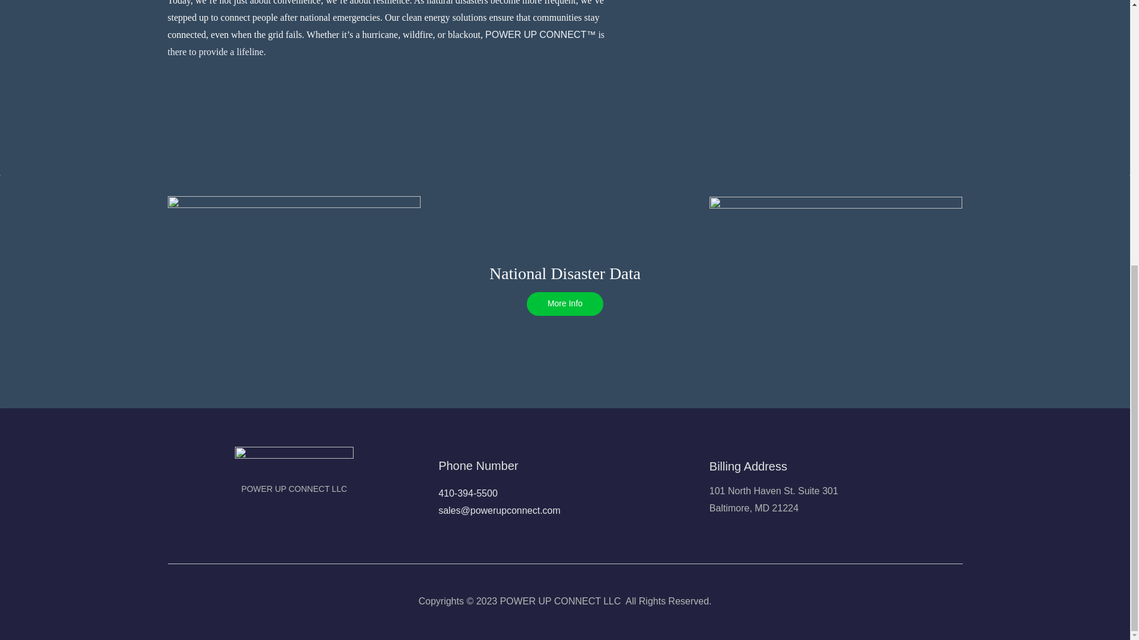 This screenshot has height=640, width=1139. What do you see at coordinates (565, 303) in the screenshot?
I see `More Info` at bounding box center [565, 303].